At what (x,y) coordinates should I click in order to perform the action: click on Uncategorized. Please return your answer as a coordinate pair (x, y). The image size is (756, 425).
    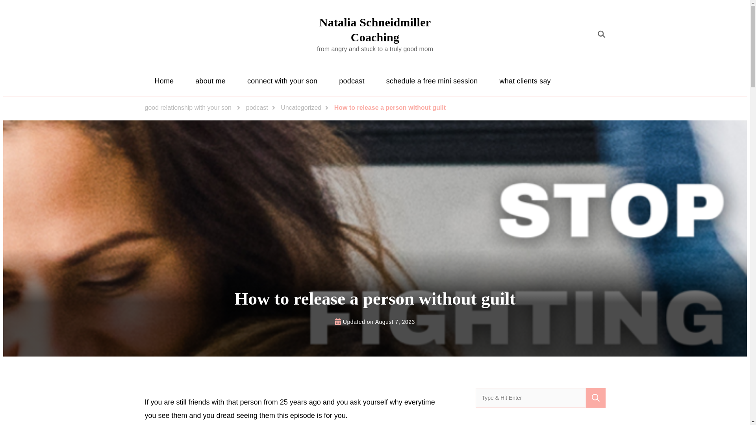
    Looking at the image, I should click on (301, 108).